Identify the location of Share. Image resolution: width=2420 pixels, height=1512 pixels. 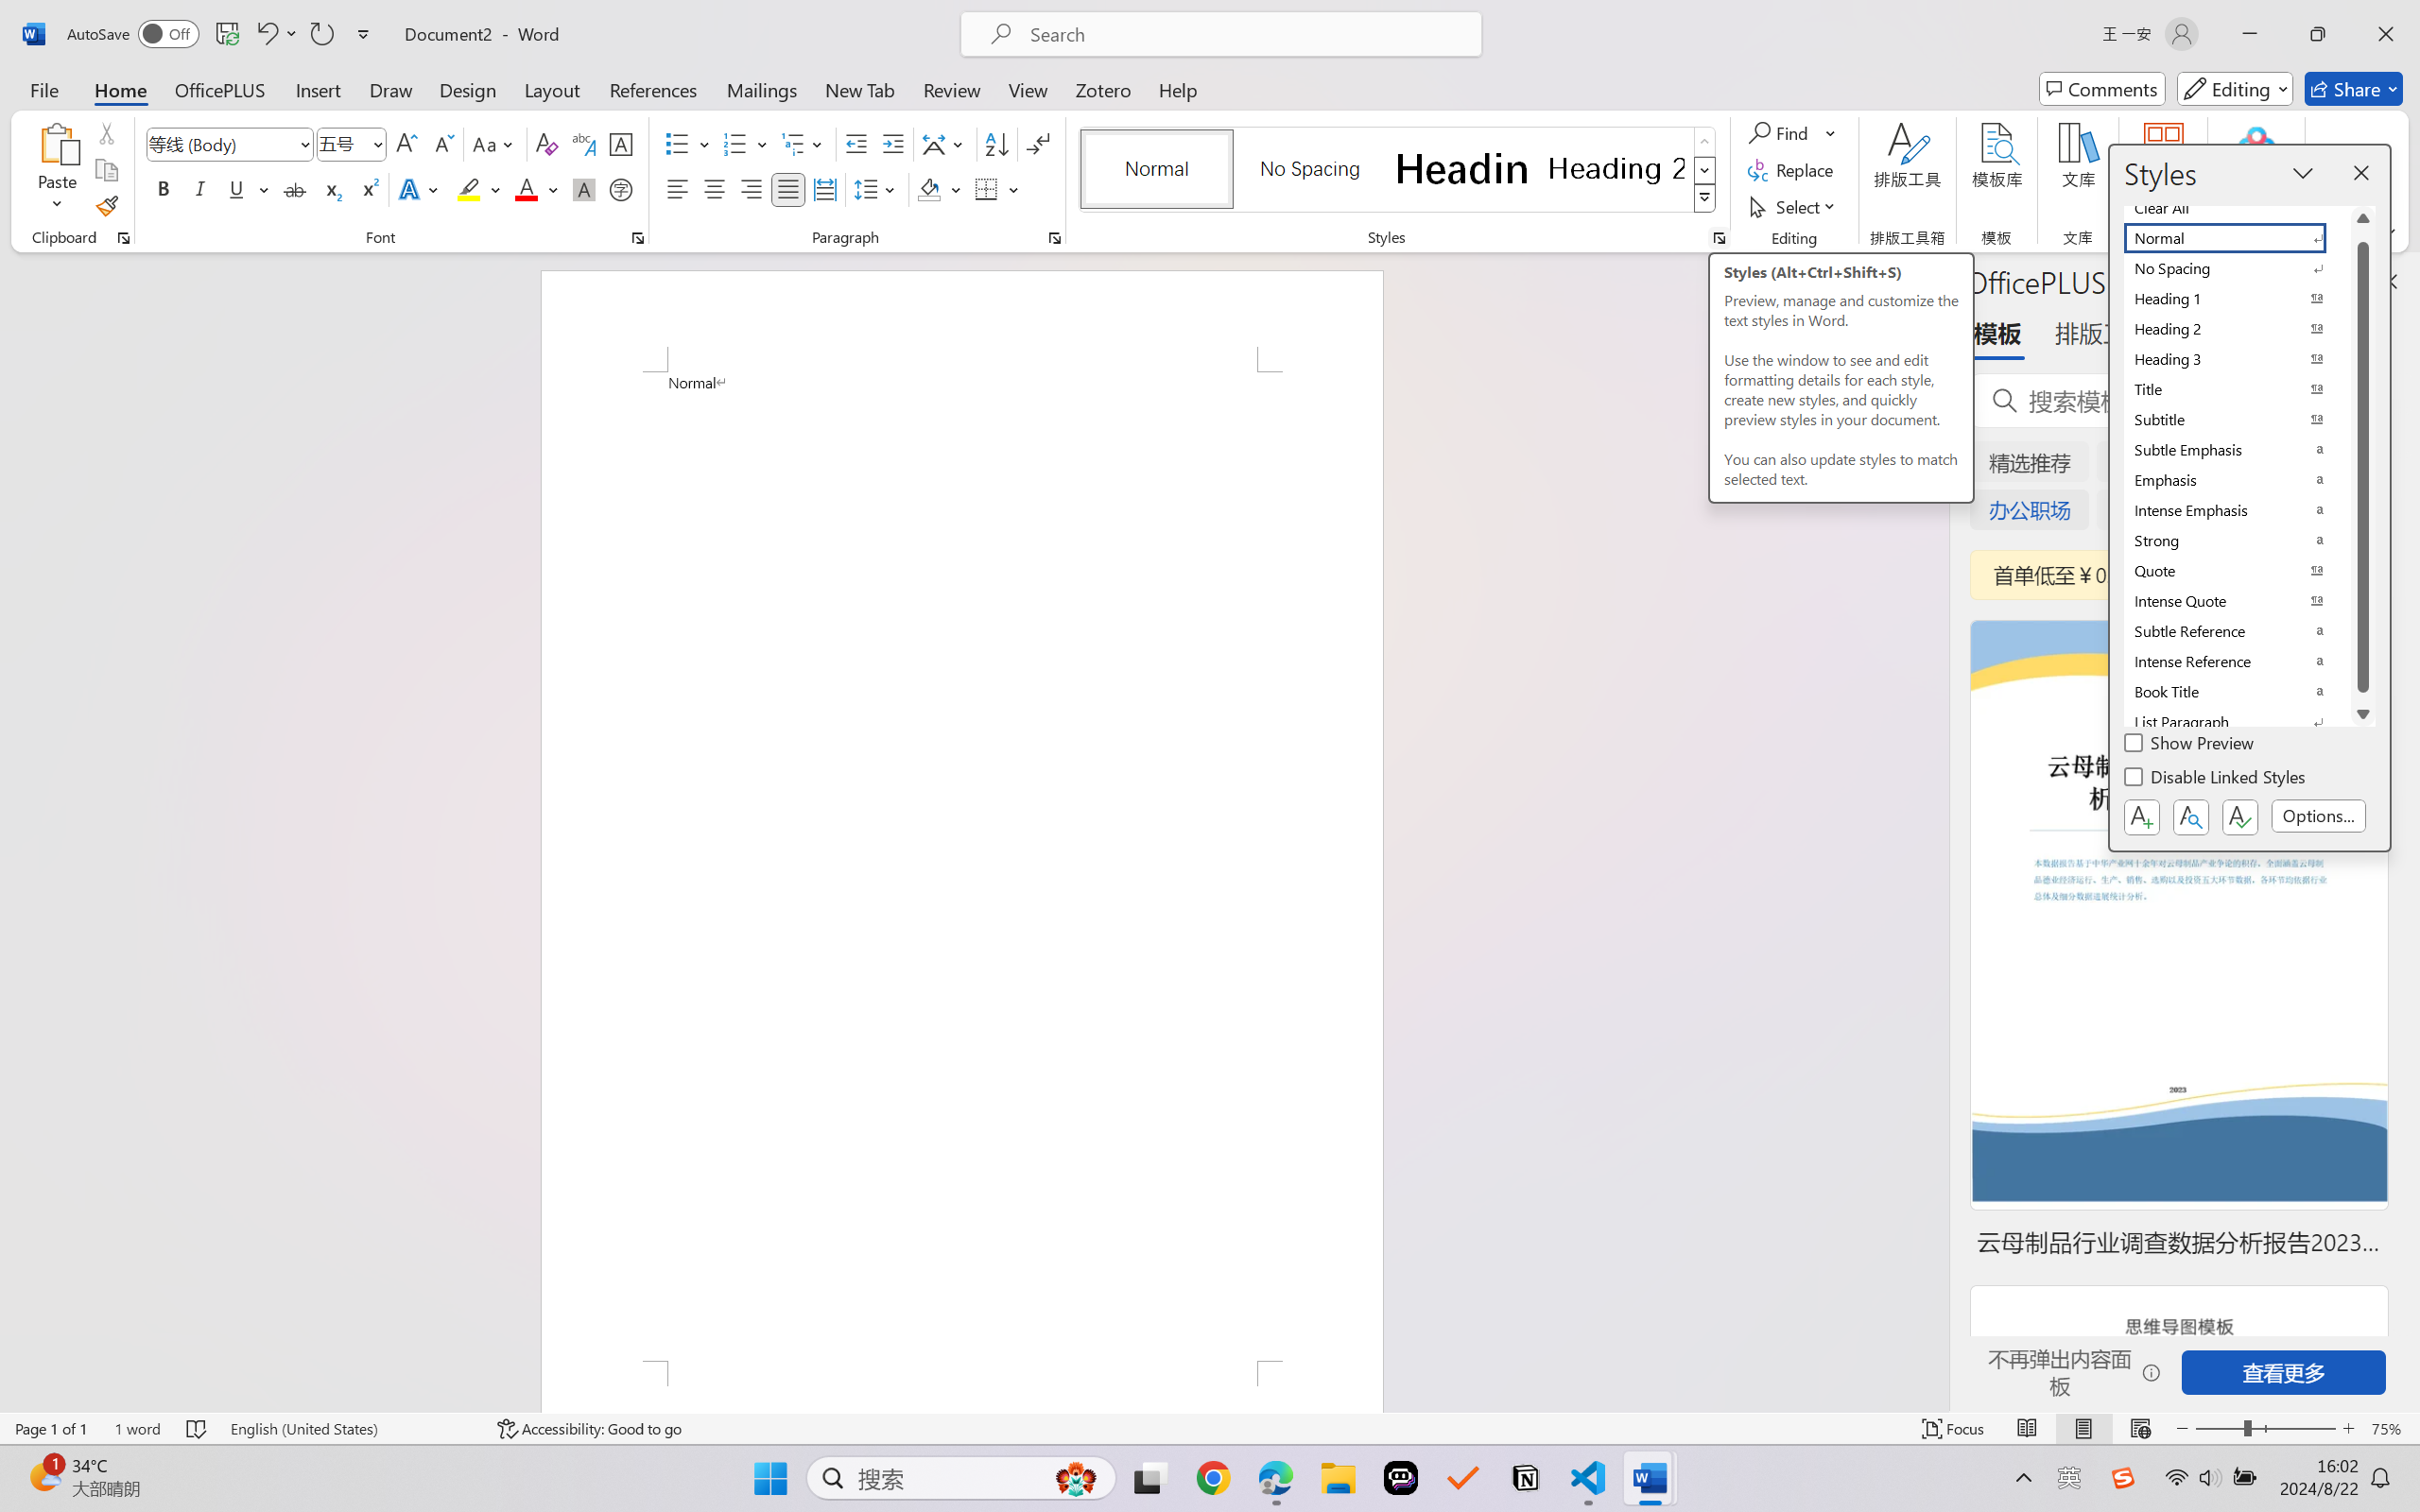
(2354, 89).